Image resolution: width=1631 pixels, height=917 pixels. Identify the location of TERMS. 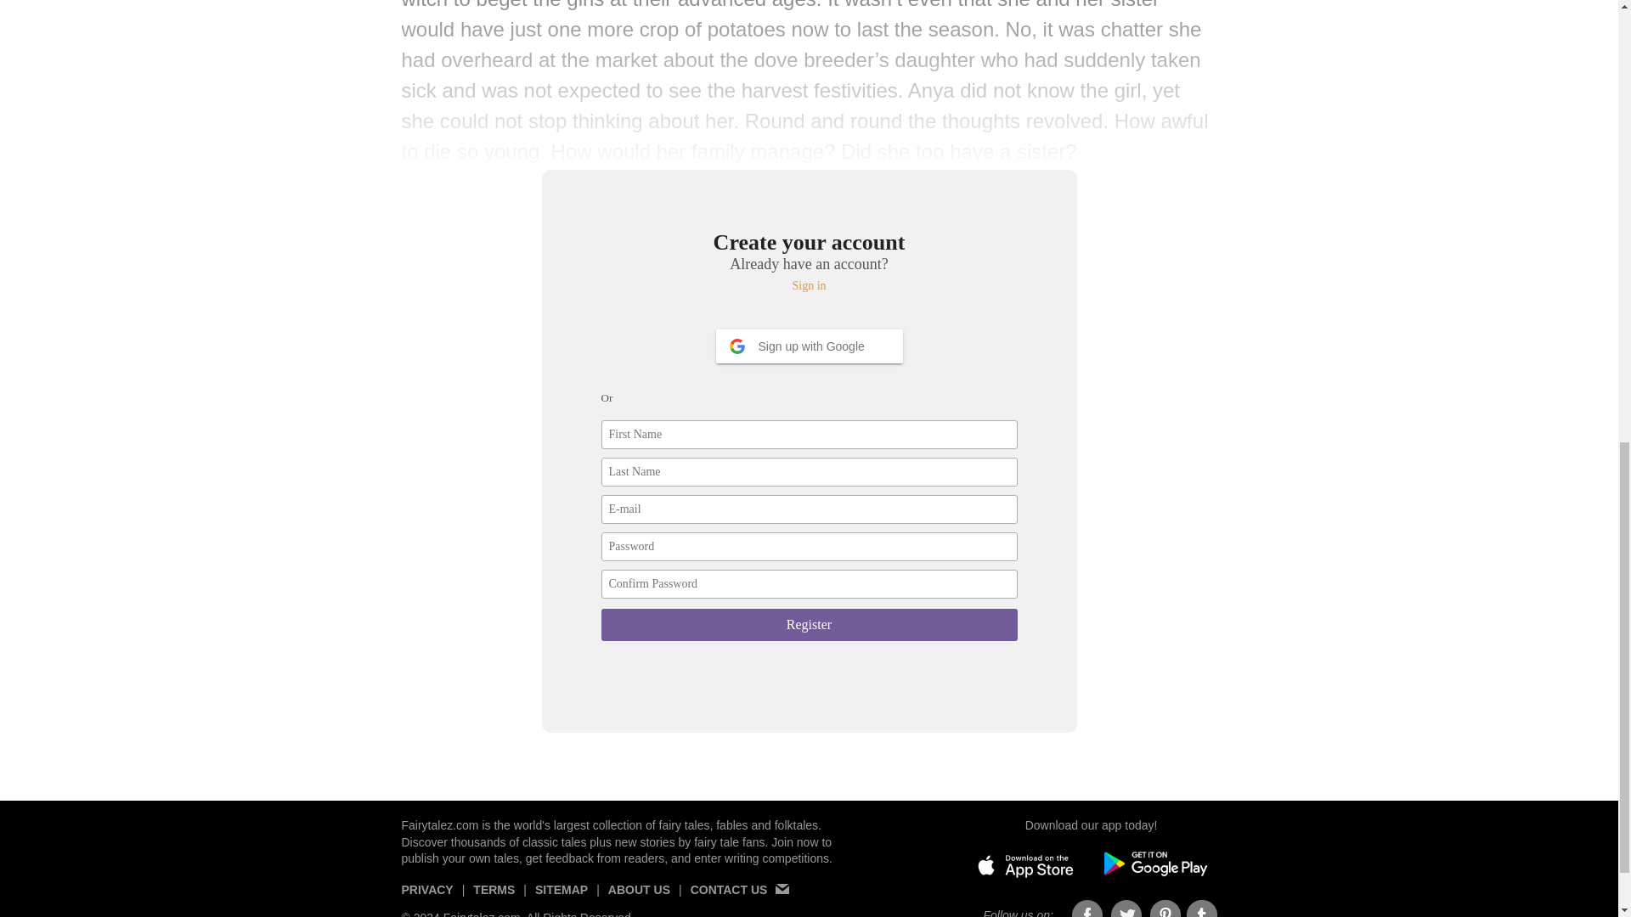
(494, 897).